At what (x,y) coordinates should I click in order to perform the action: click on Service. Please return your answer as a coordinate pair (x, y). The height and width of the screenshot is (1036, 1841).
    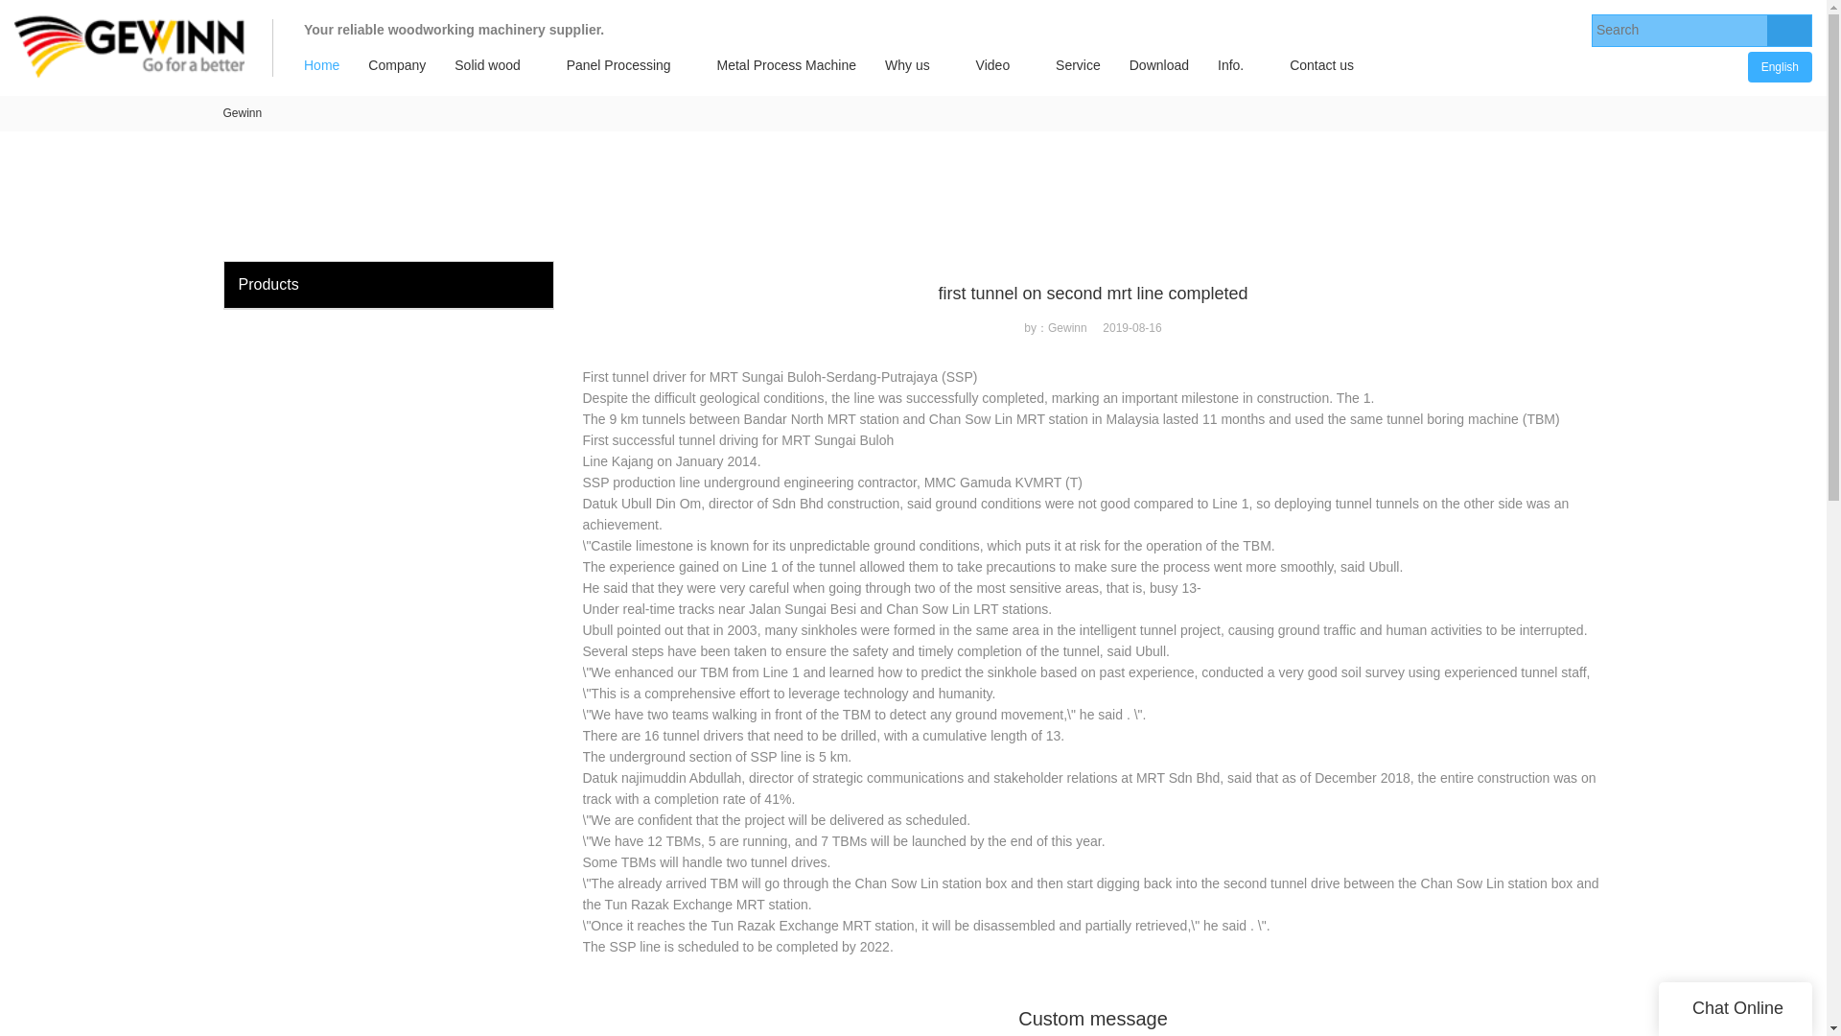
    Looking at the image, I should click on (1078, 65).